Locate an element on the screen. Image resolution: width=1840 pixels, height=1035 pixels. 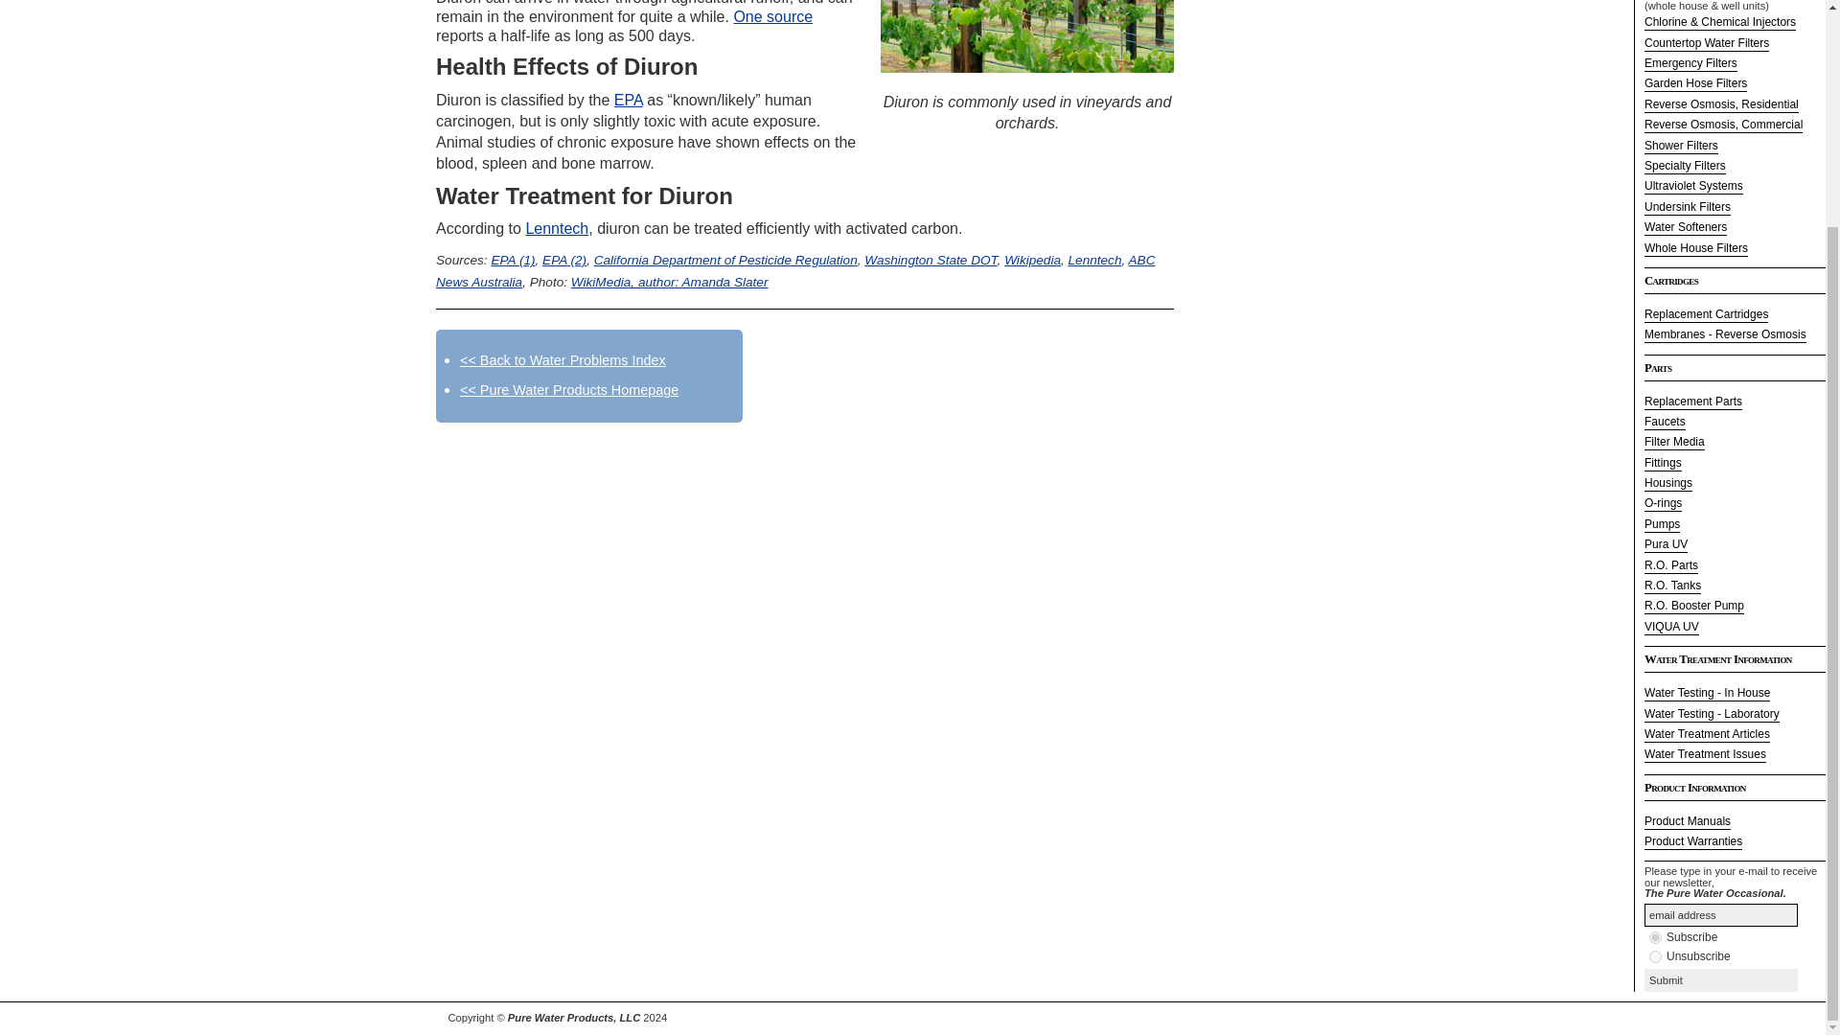
Shower Filters is located at coordinates (1681, 146).